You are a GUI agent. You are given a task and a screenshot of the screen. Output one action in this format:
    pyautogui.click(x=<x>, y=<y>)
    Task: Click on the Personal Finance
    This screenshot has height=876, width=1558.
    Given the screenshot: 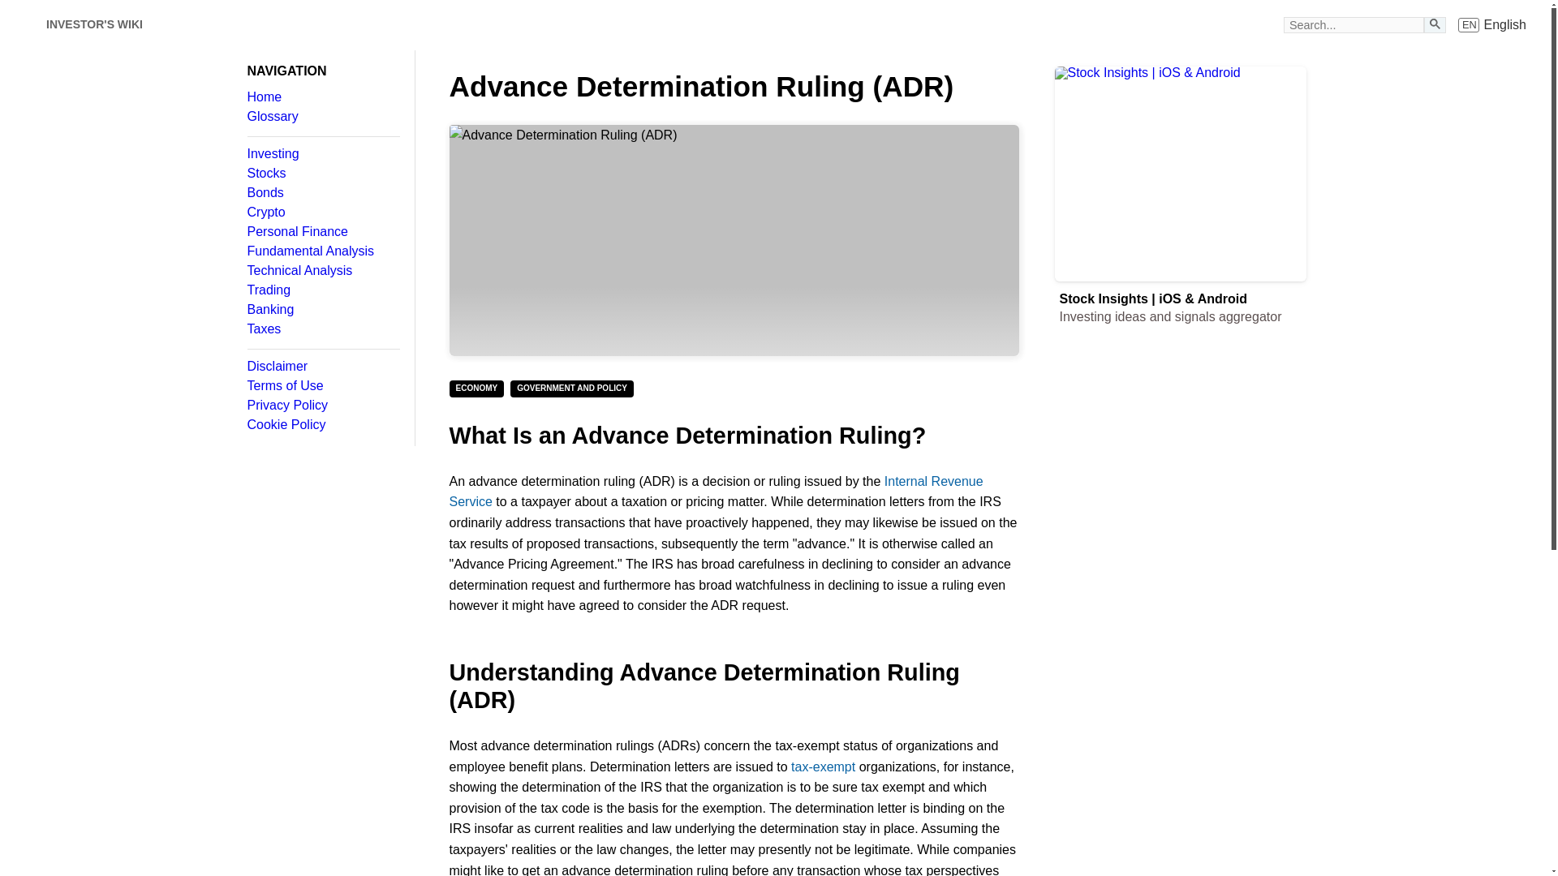 What is the action you would take?
    pyautogui.click(x=322, y=117)
    